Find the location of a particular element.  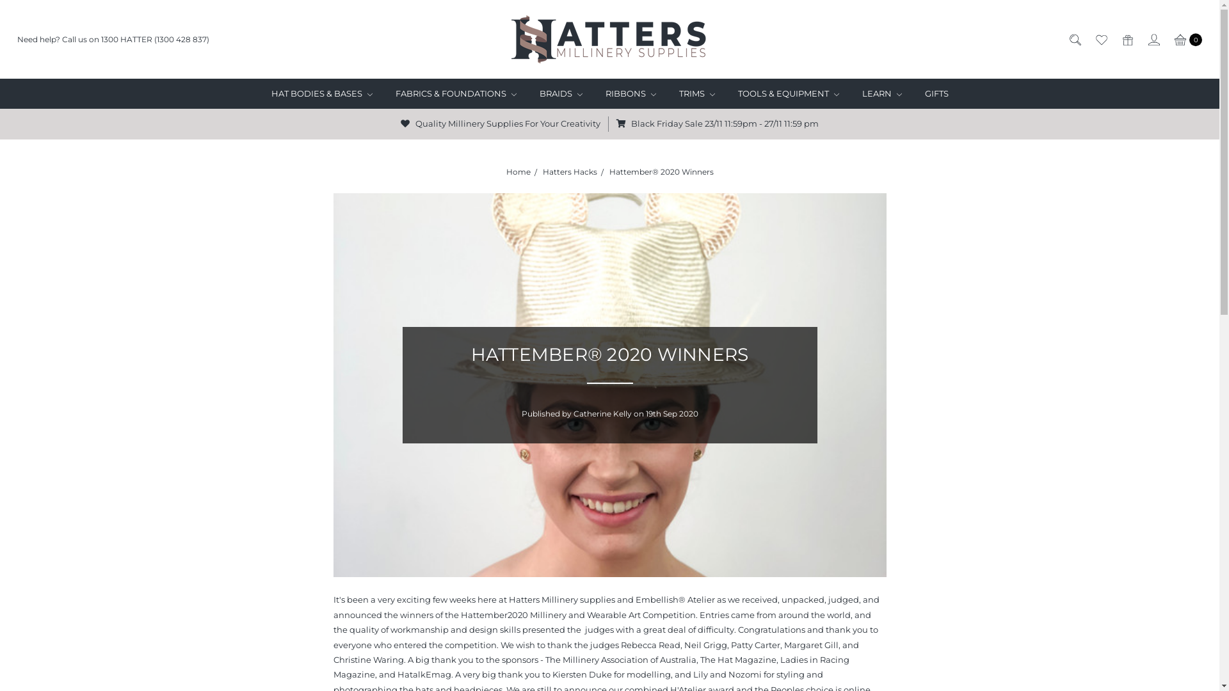

TRIMS is located at coordinates (696, 93).